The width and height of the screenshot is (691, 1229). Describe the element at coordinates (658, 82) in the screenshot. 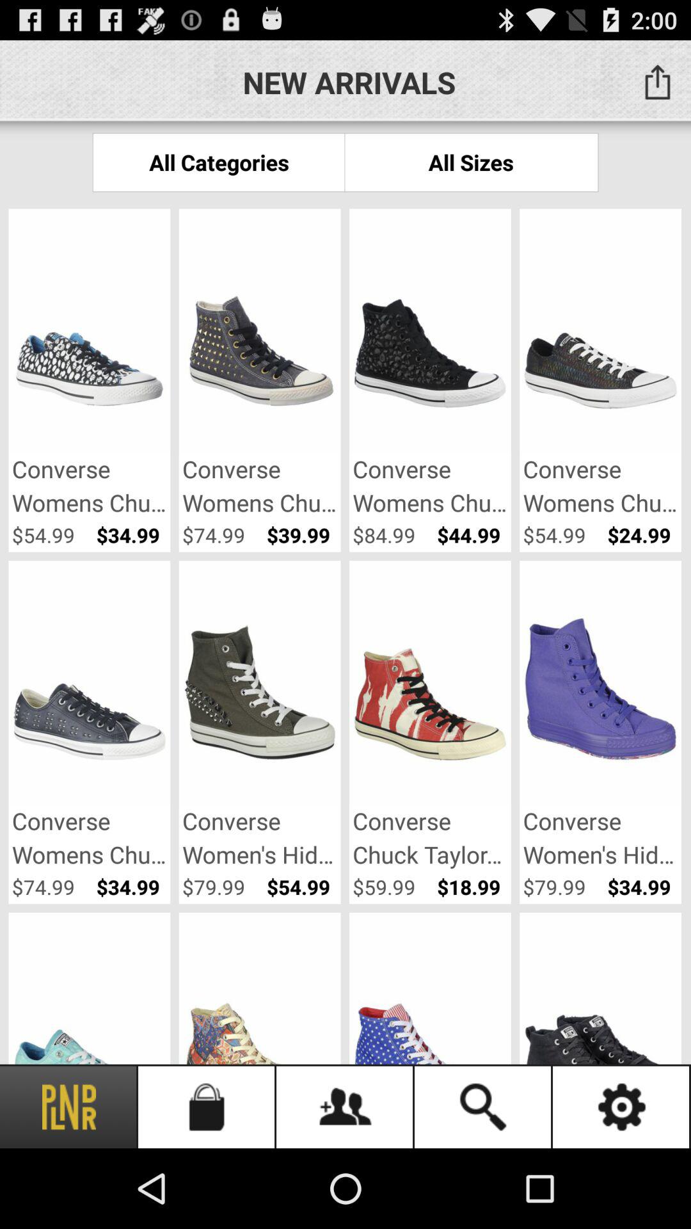

I see `click on the share icon` at that location.